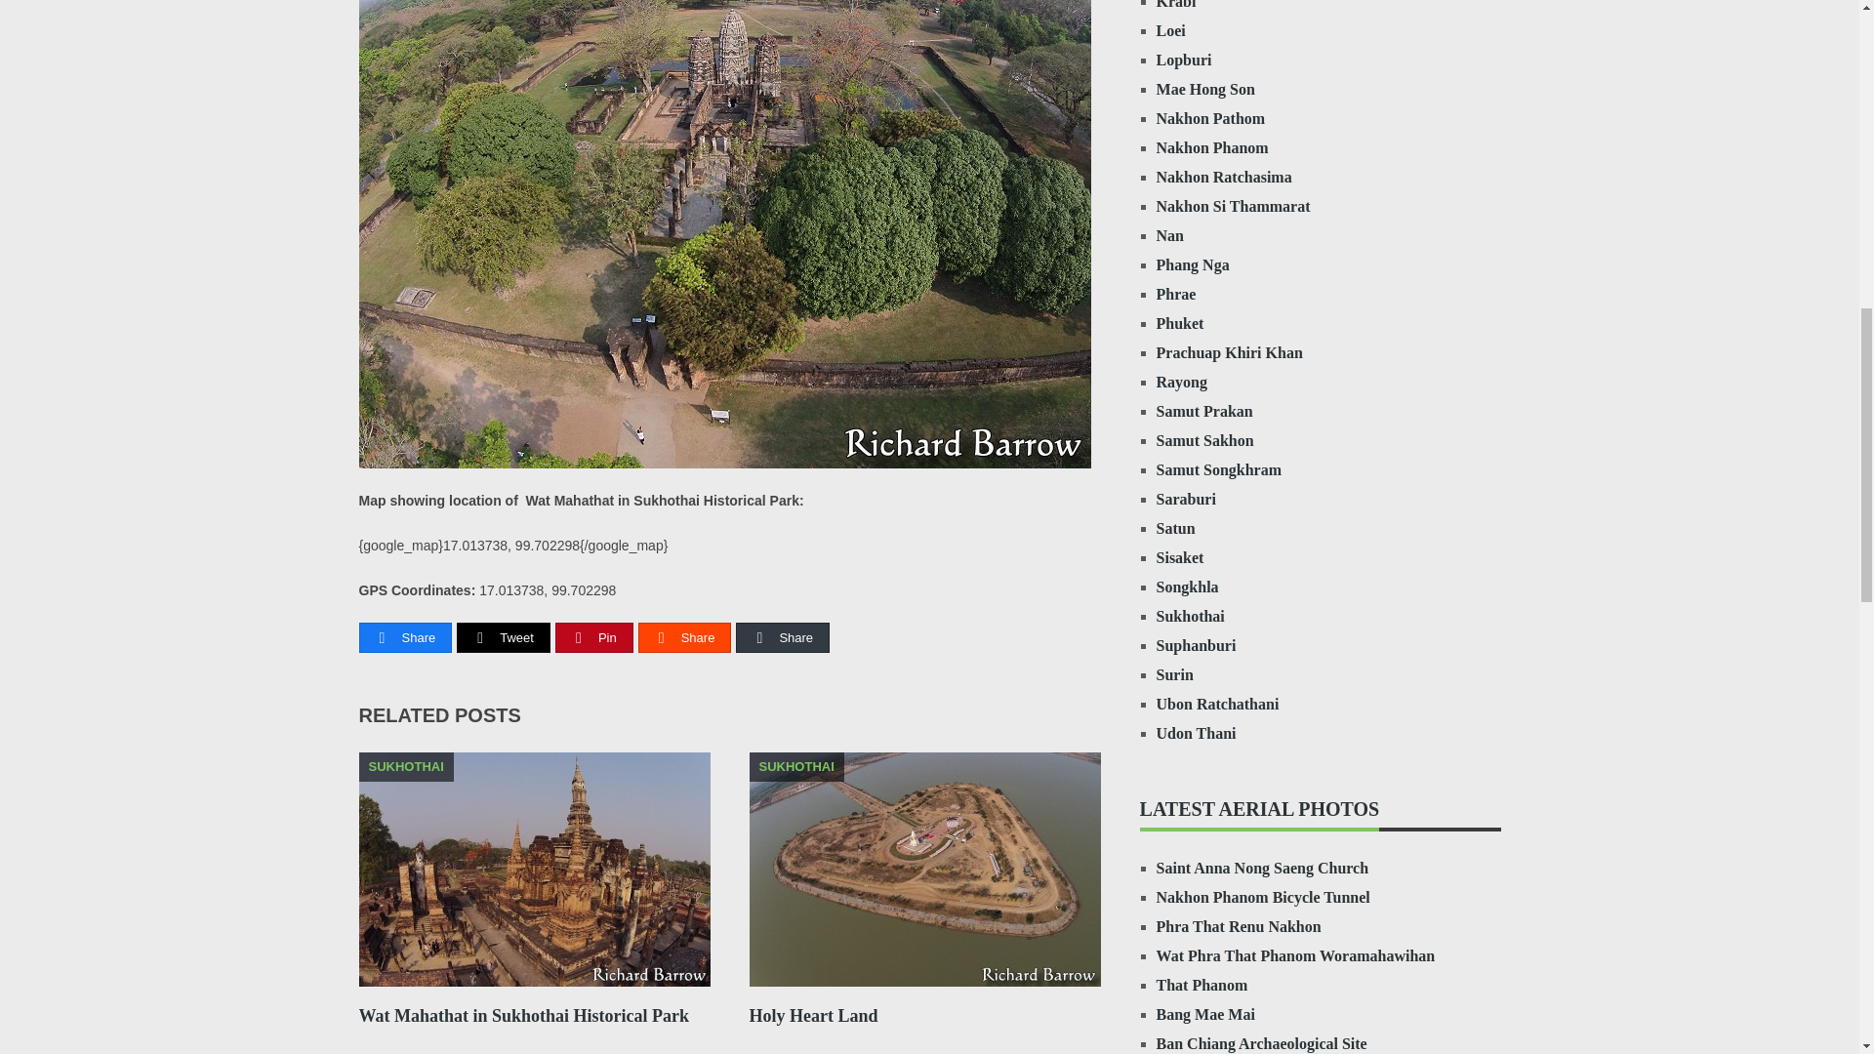 This screenshot has height=1054, width=1874. What do you see at coordinates (925, 873) in the screenshot?
I see `Holy Heart Land` at bounding box center [925, 873].